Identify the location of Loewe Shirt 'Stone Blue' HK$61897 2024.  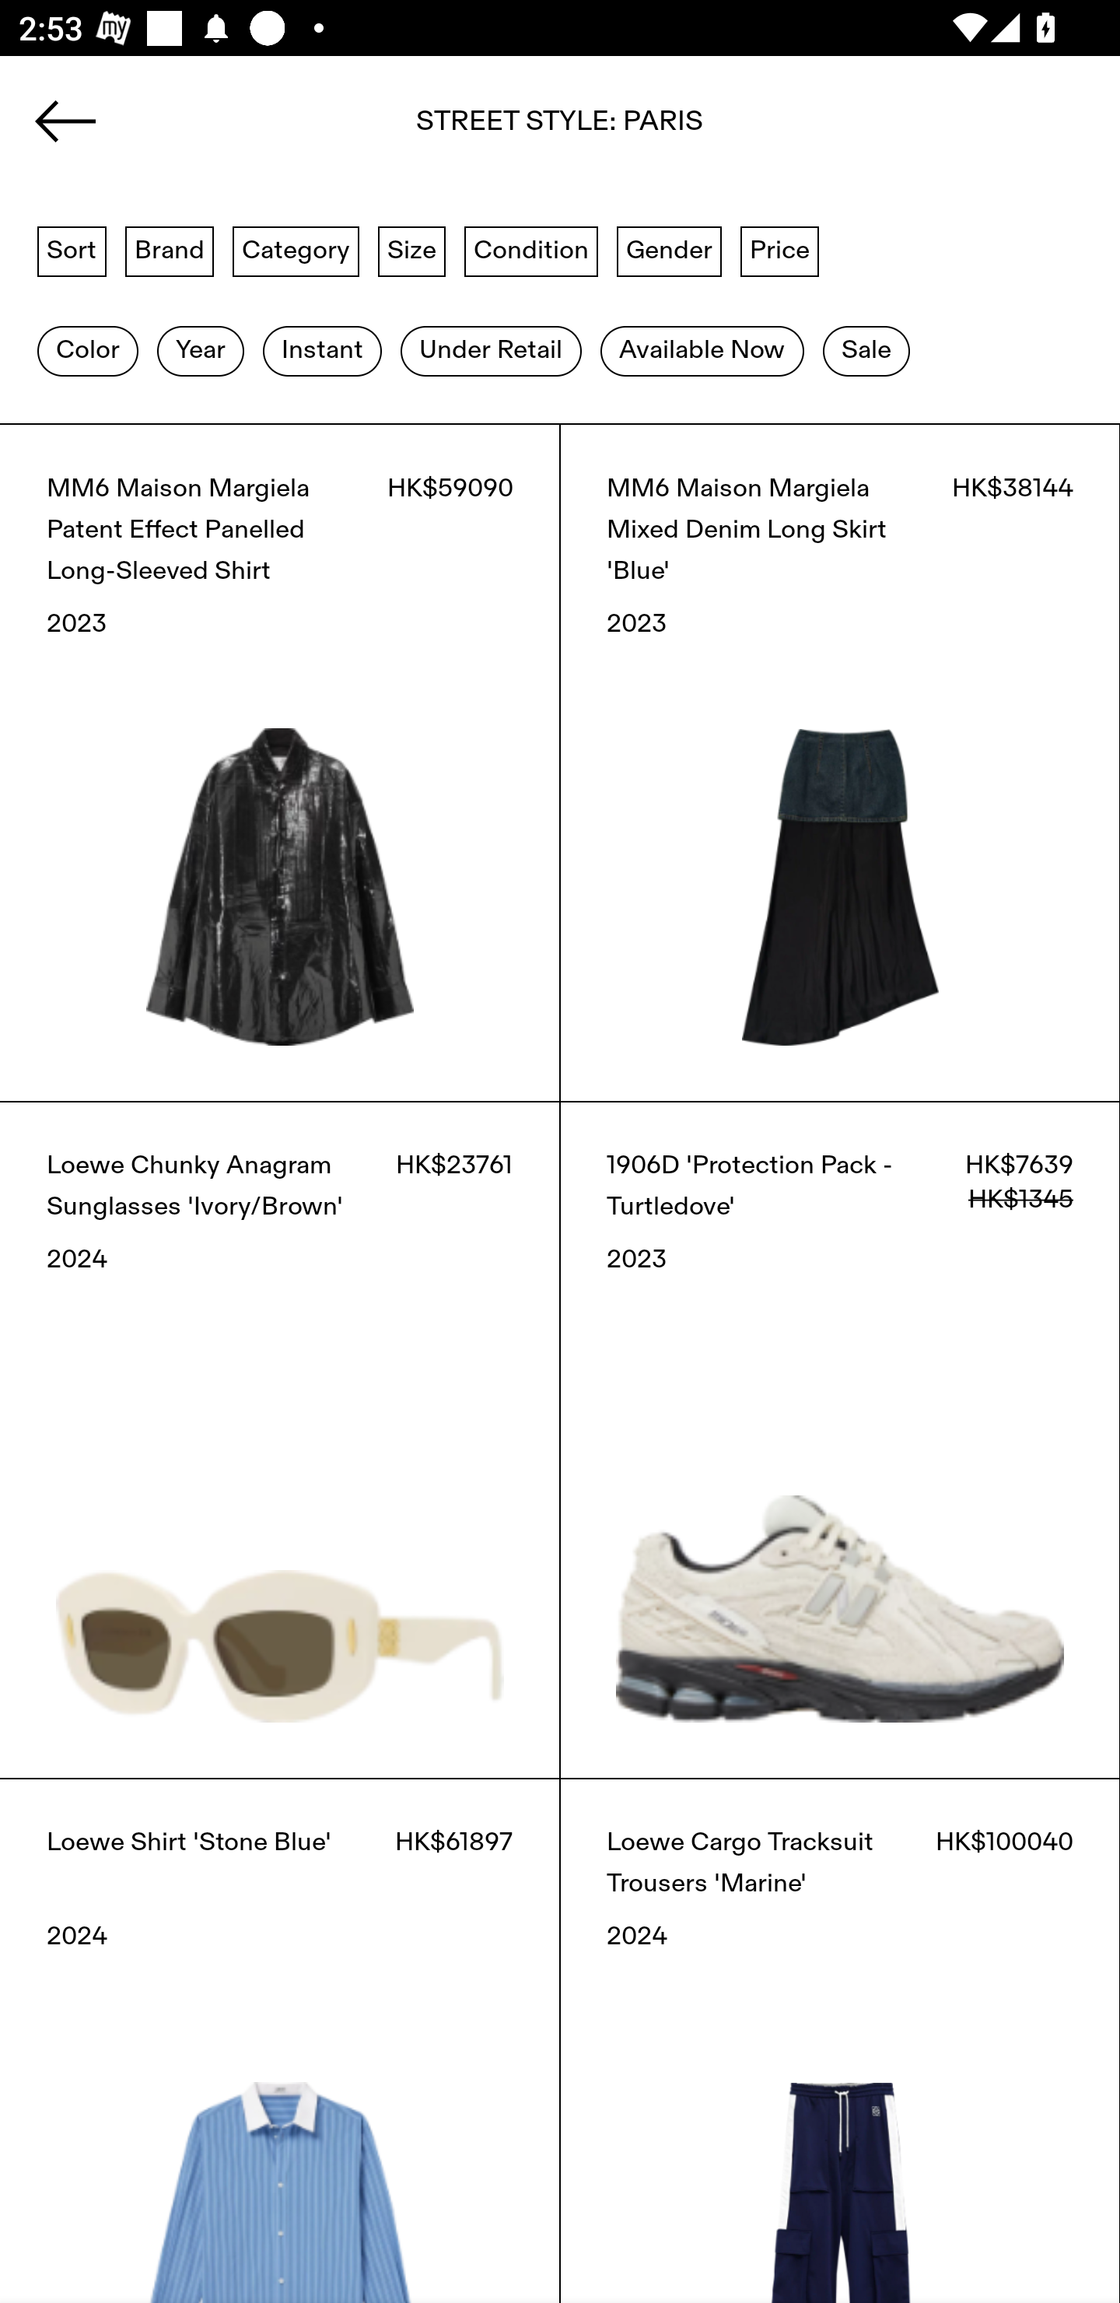
(280, 2040).